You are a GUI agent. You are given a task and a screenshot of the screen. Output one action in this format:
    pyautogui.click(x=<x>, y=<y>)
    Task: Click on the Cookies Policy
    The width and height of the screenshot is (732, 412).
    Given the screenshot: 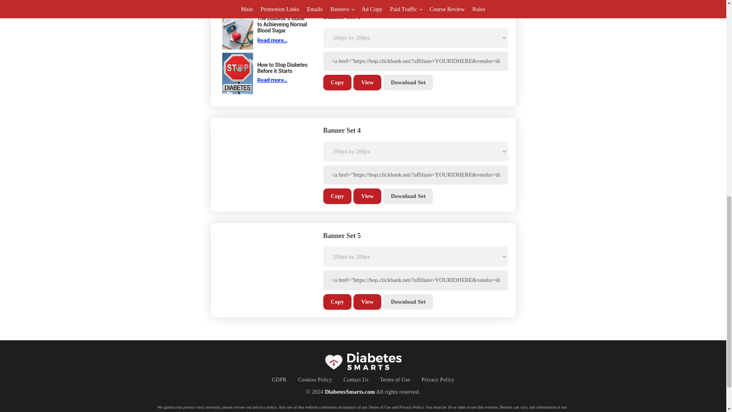 What is the action you would take?
    pyautogui.click(x=315, y=379)
    